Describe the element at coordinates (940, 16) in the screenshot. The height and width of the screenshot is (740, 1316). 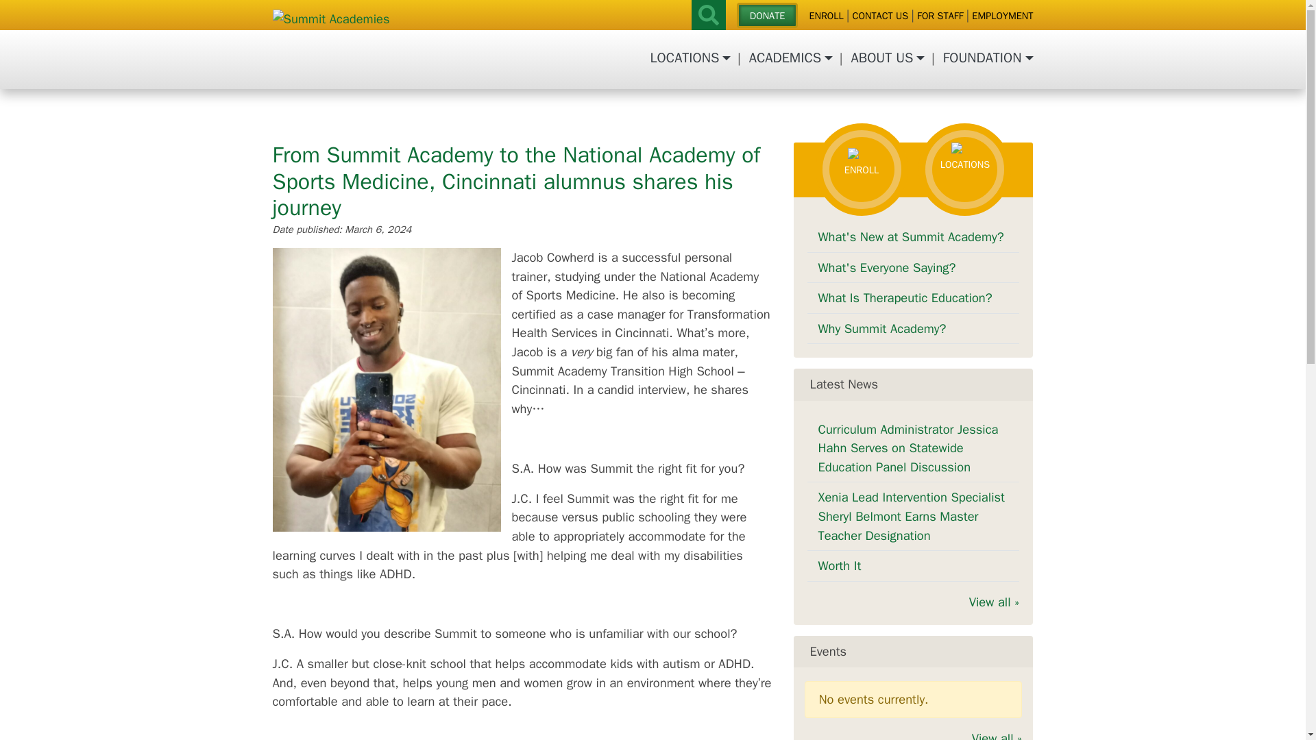
I see `FOR STAFF` at that location.